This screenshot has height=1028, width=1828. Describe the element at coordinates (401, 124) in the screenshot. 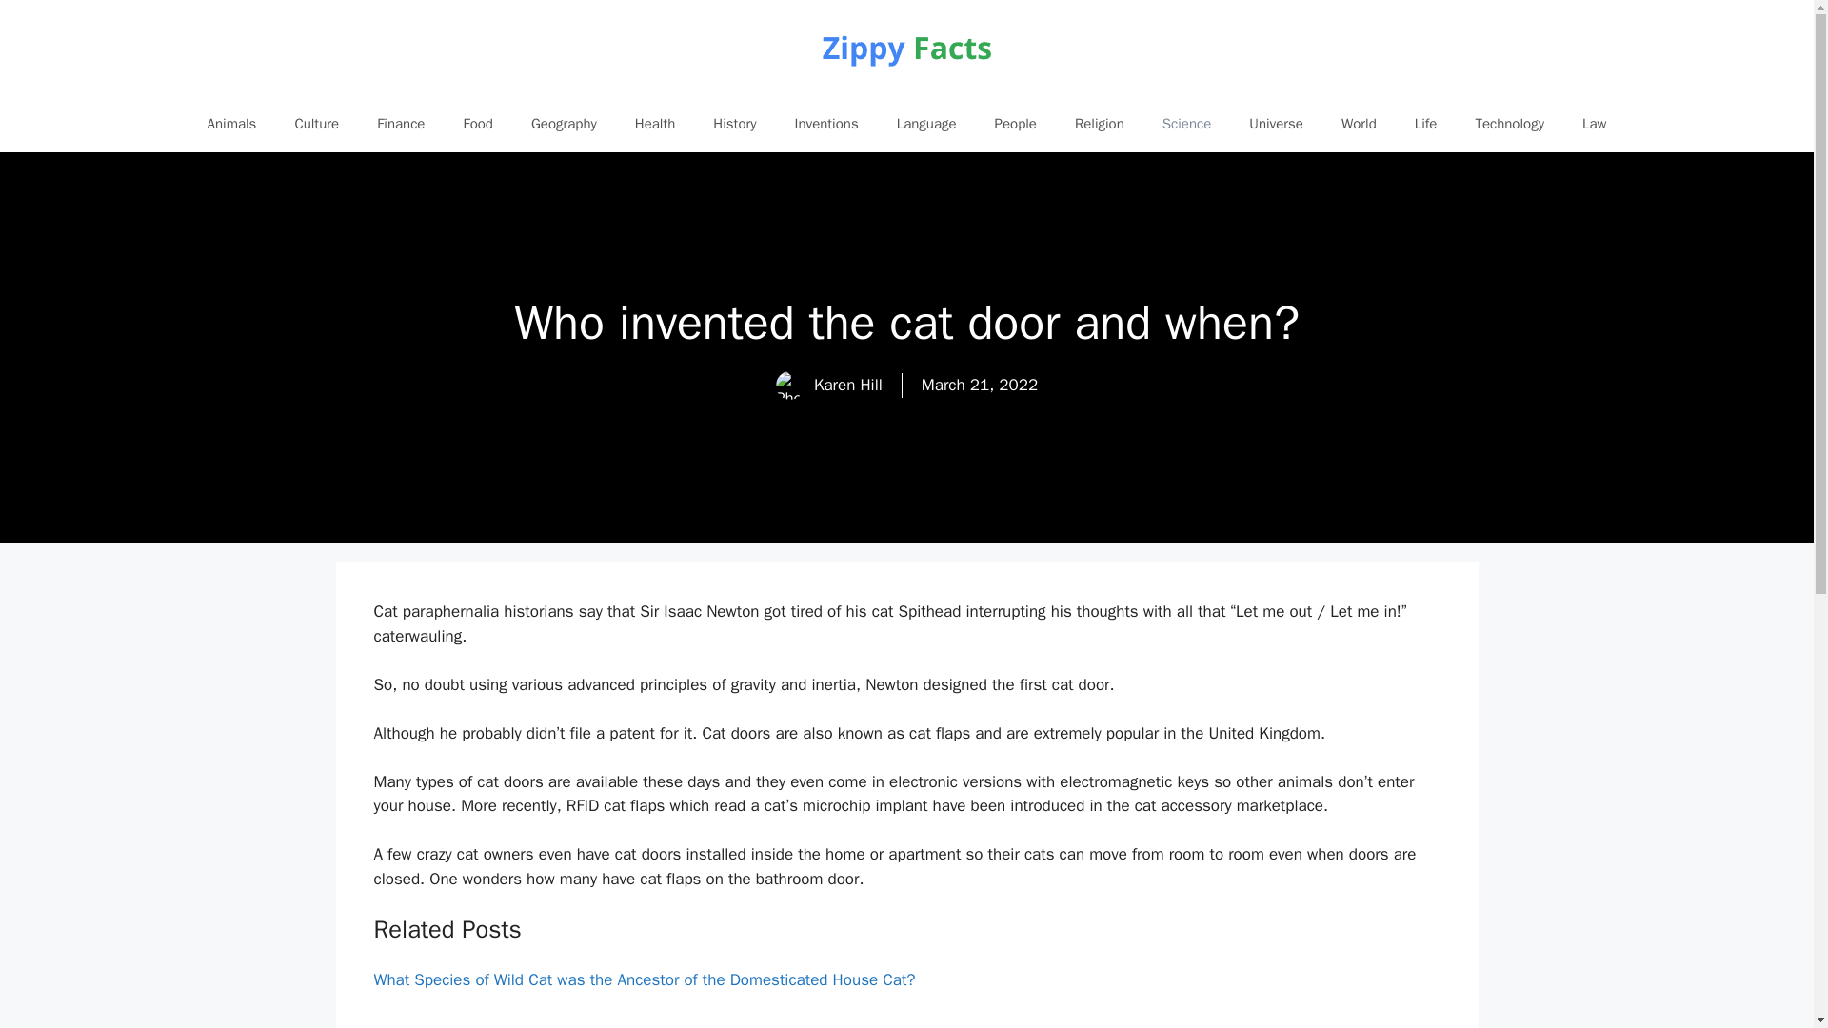

I see `Finance` at that location.